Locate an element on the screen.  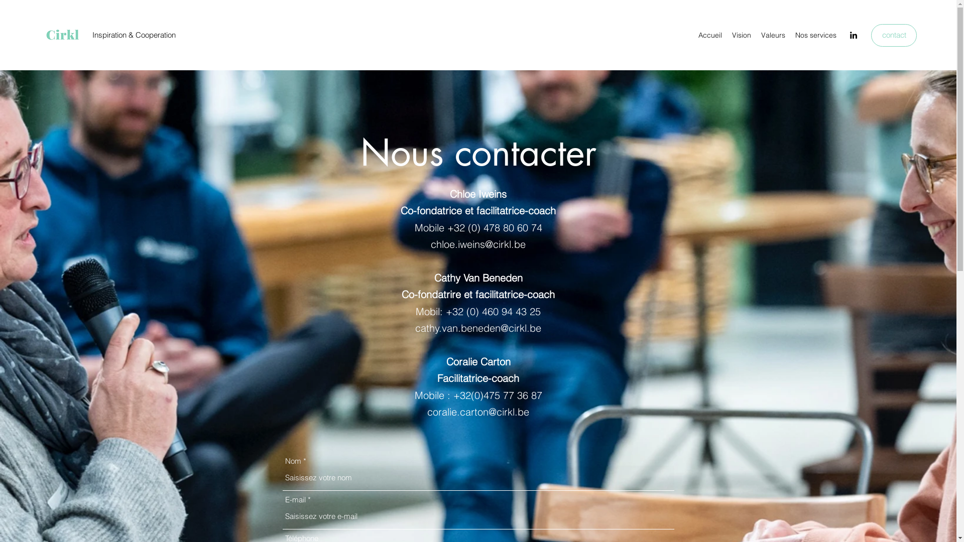
chloe.iweins@cirkl.be is located at coordinates (478, 244).